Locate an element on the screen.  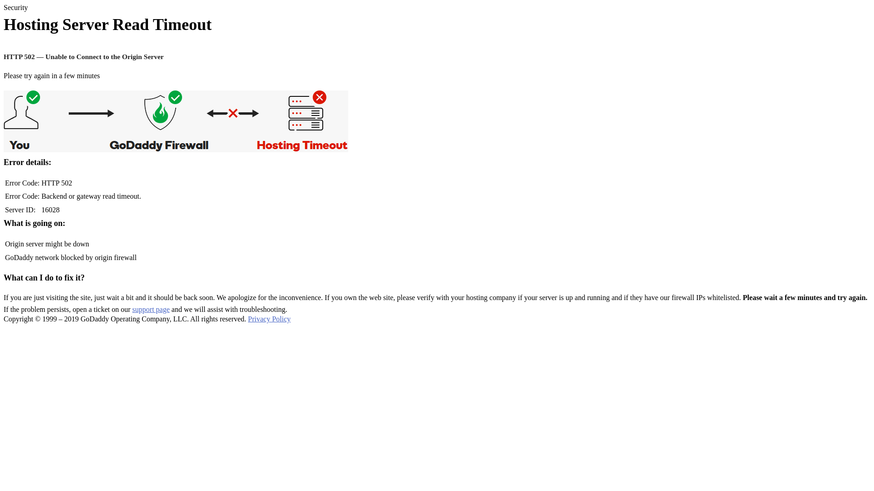
Privacy Policy is located at coordinates (269, 319).